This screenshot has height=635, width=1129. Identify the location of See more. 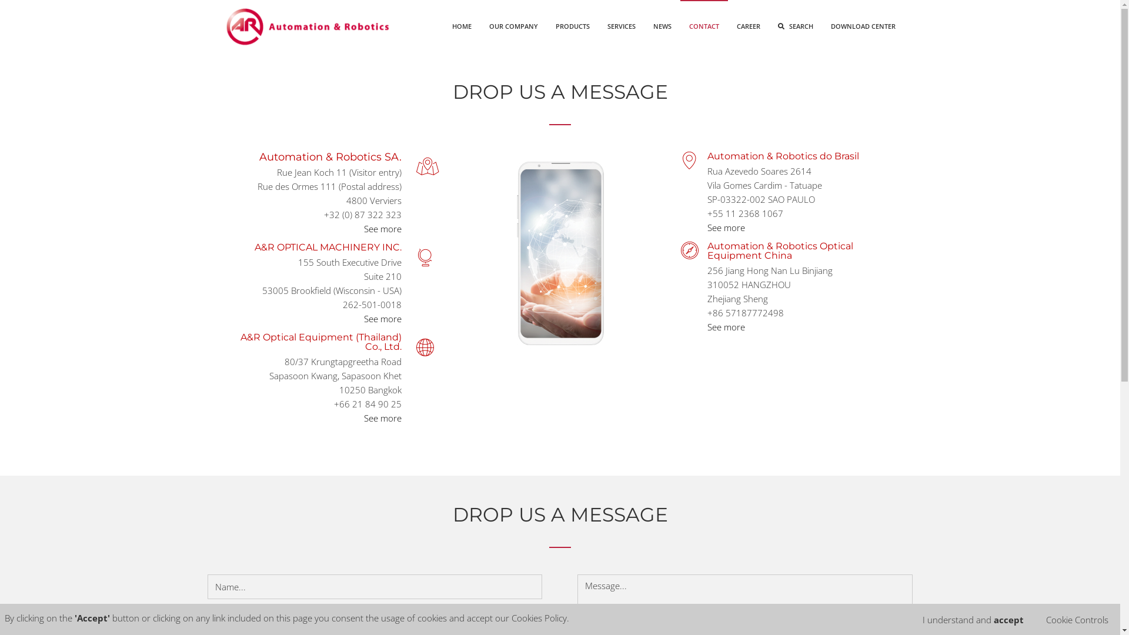
(726, 228).